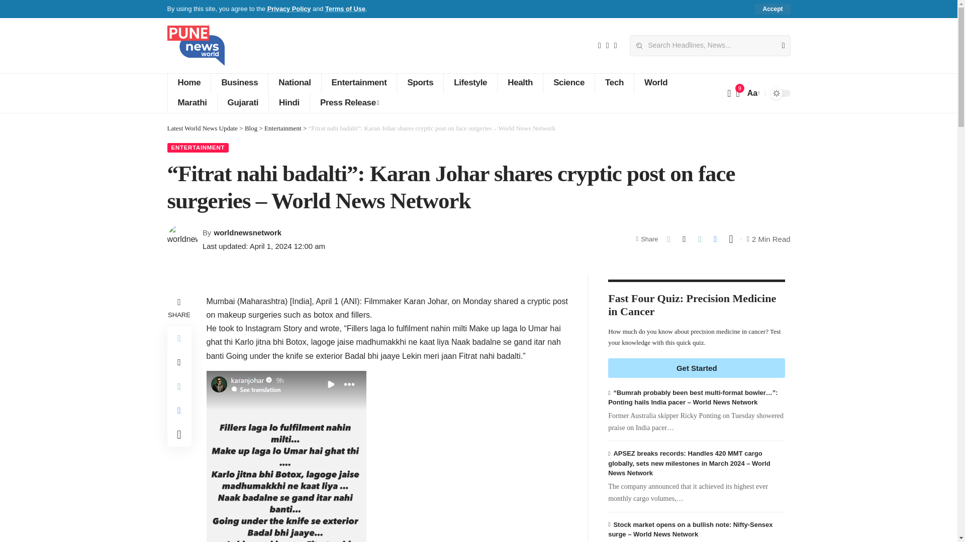 The height and width of the screenshot is (542, 965). I want to click on Entertainment, so click(359, 83).